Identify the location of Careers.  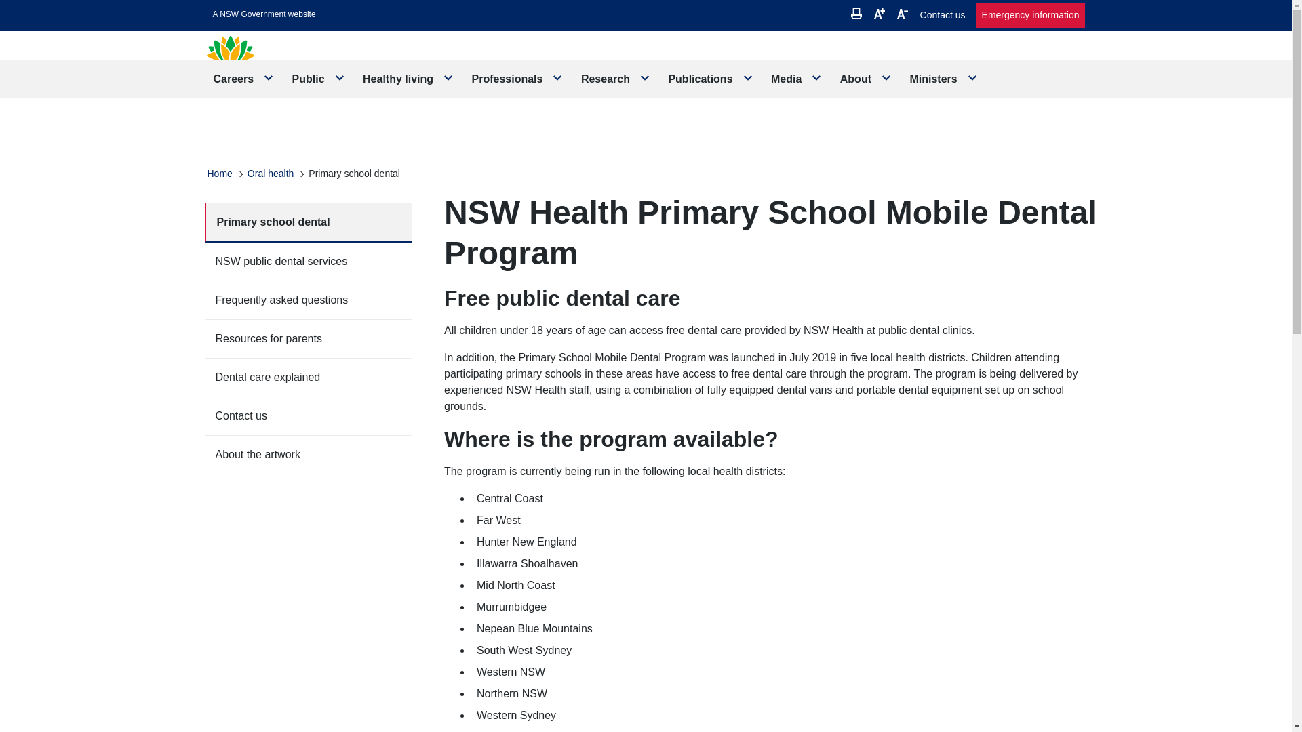
(244, 79).